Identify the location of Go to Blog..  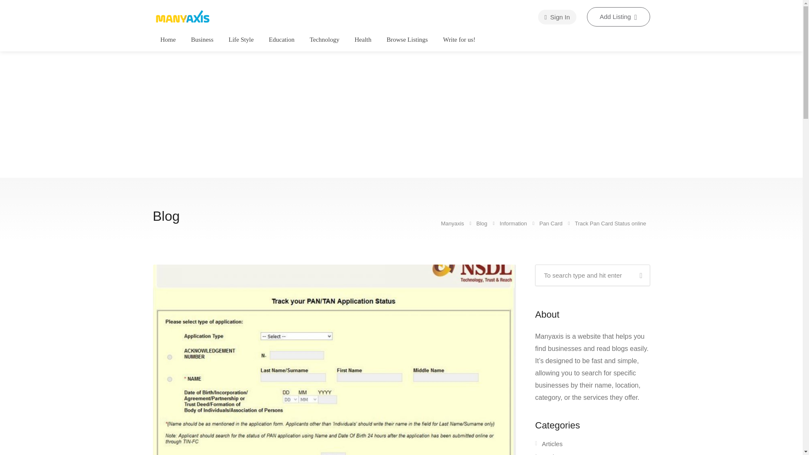
(482, 223).